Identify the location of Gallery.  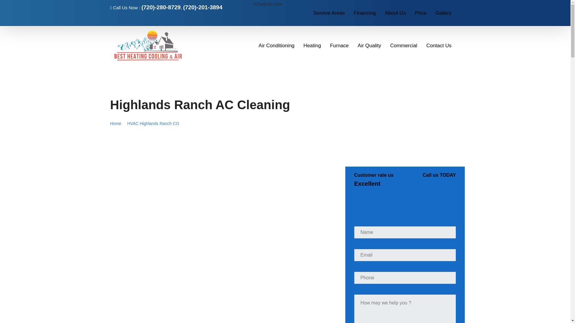
(443, 13).